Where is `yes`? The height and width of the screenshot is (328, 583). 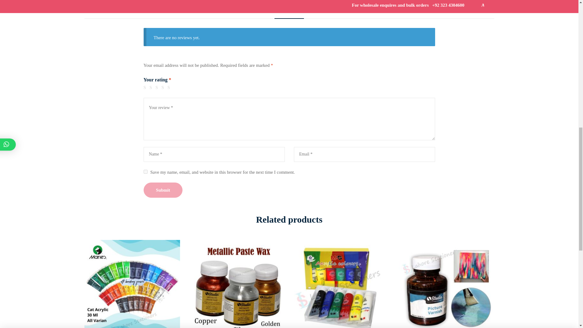
yes is located at coordinates (145, 172).